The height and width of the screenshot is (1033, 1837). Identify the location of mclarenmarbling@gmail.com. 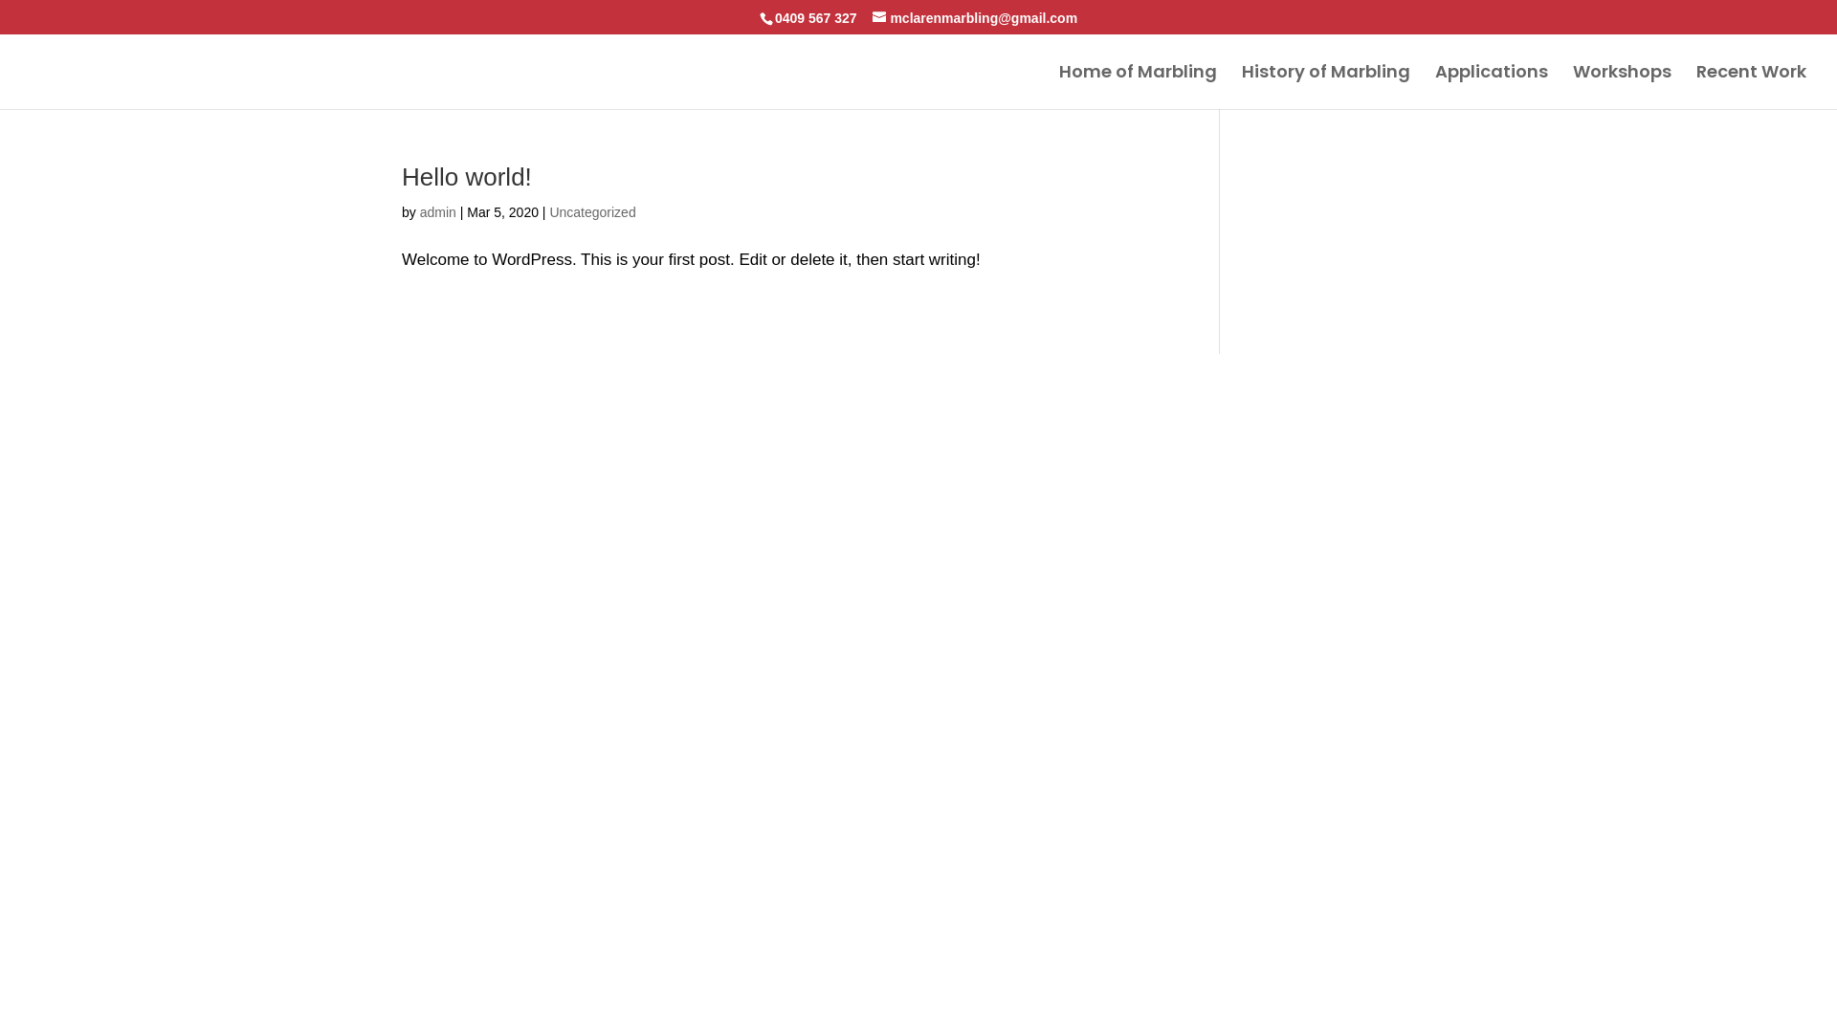
(975, 17).